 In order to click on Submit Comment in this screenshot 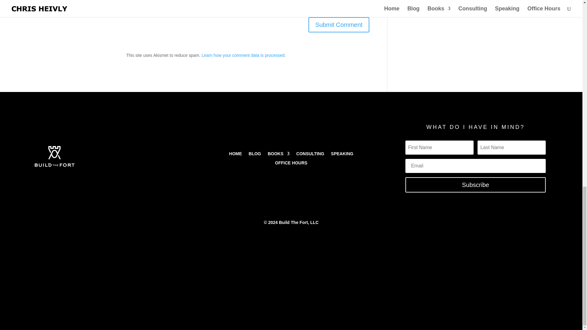, I will do `click(339, 24)`.